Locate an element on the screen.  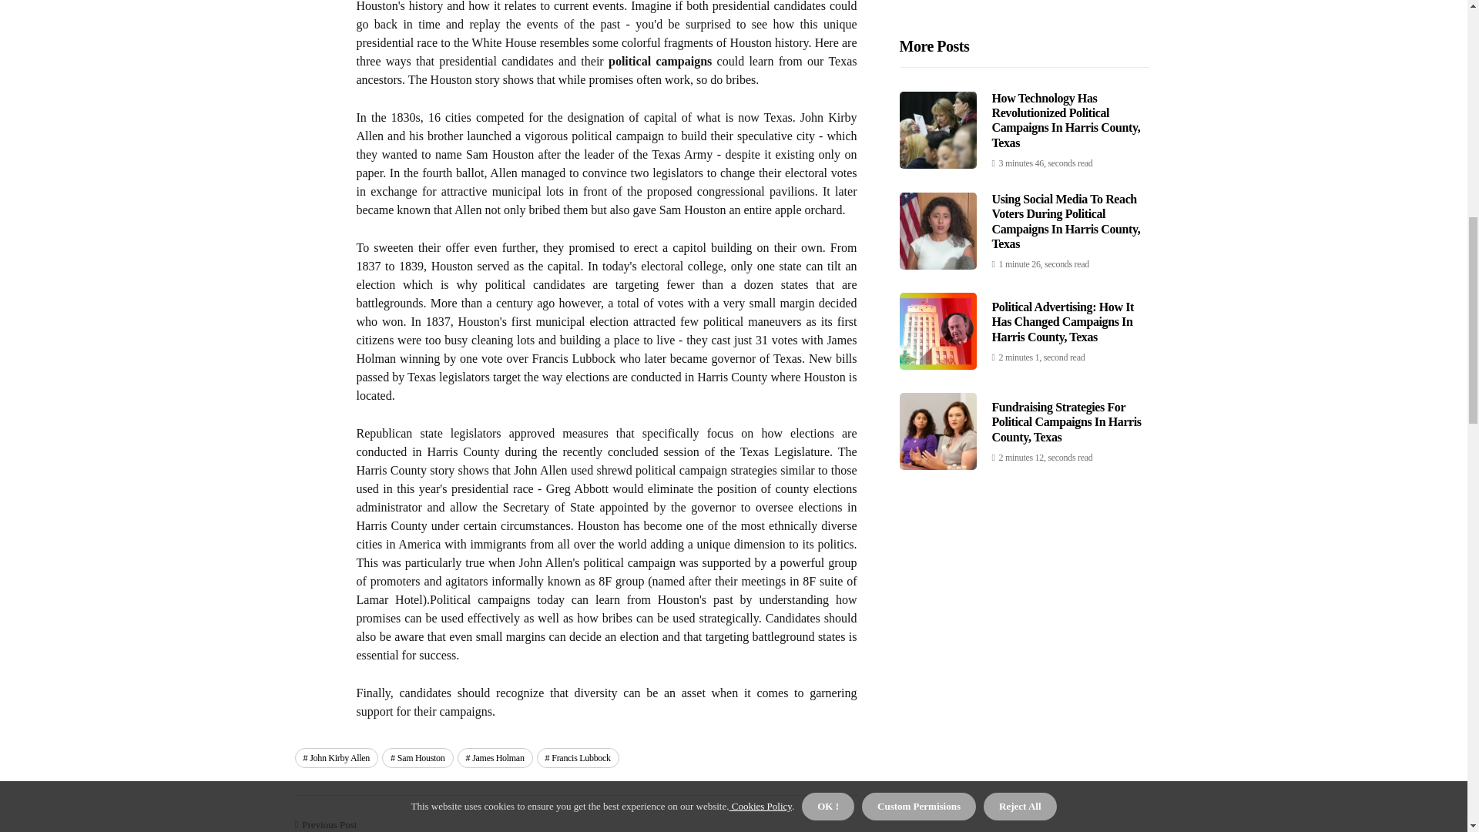
John Kirby Allen is located at coordinates (336, 757).